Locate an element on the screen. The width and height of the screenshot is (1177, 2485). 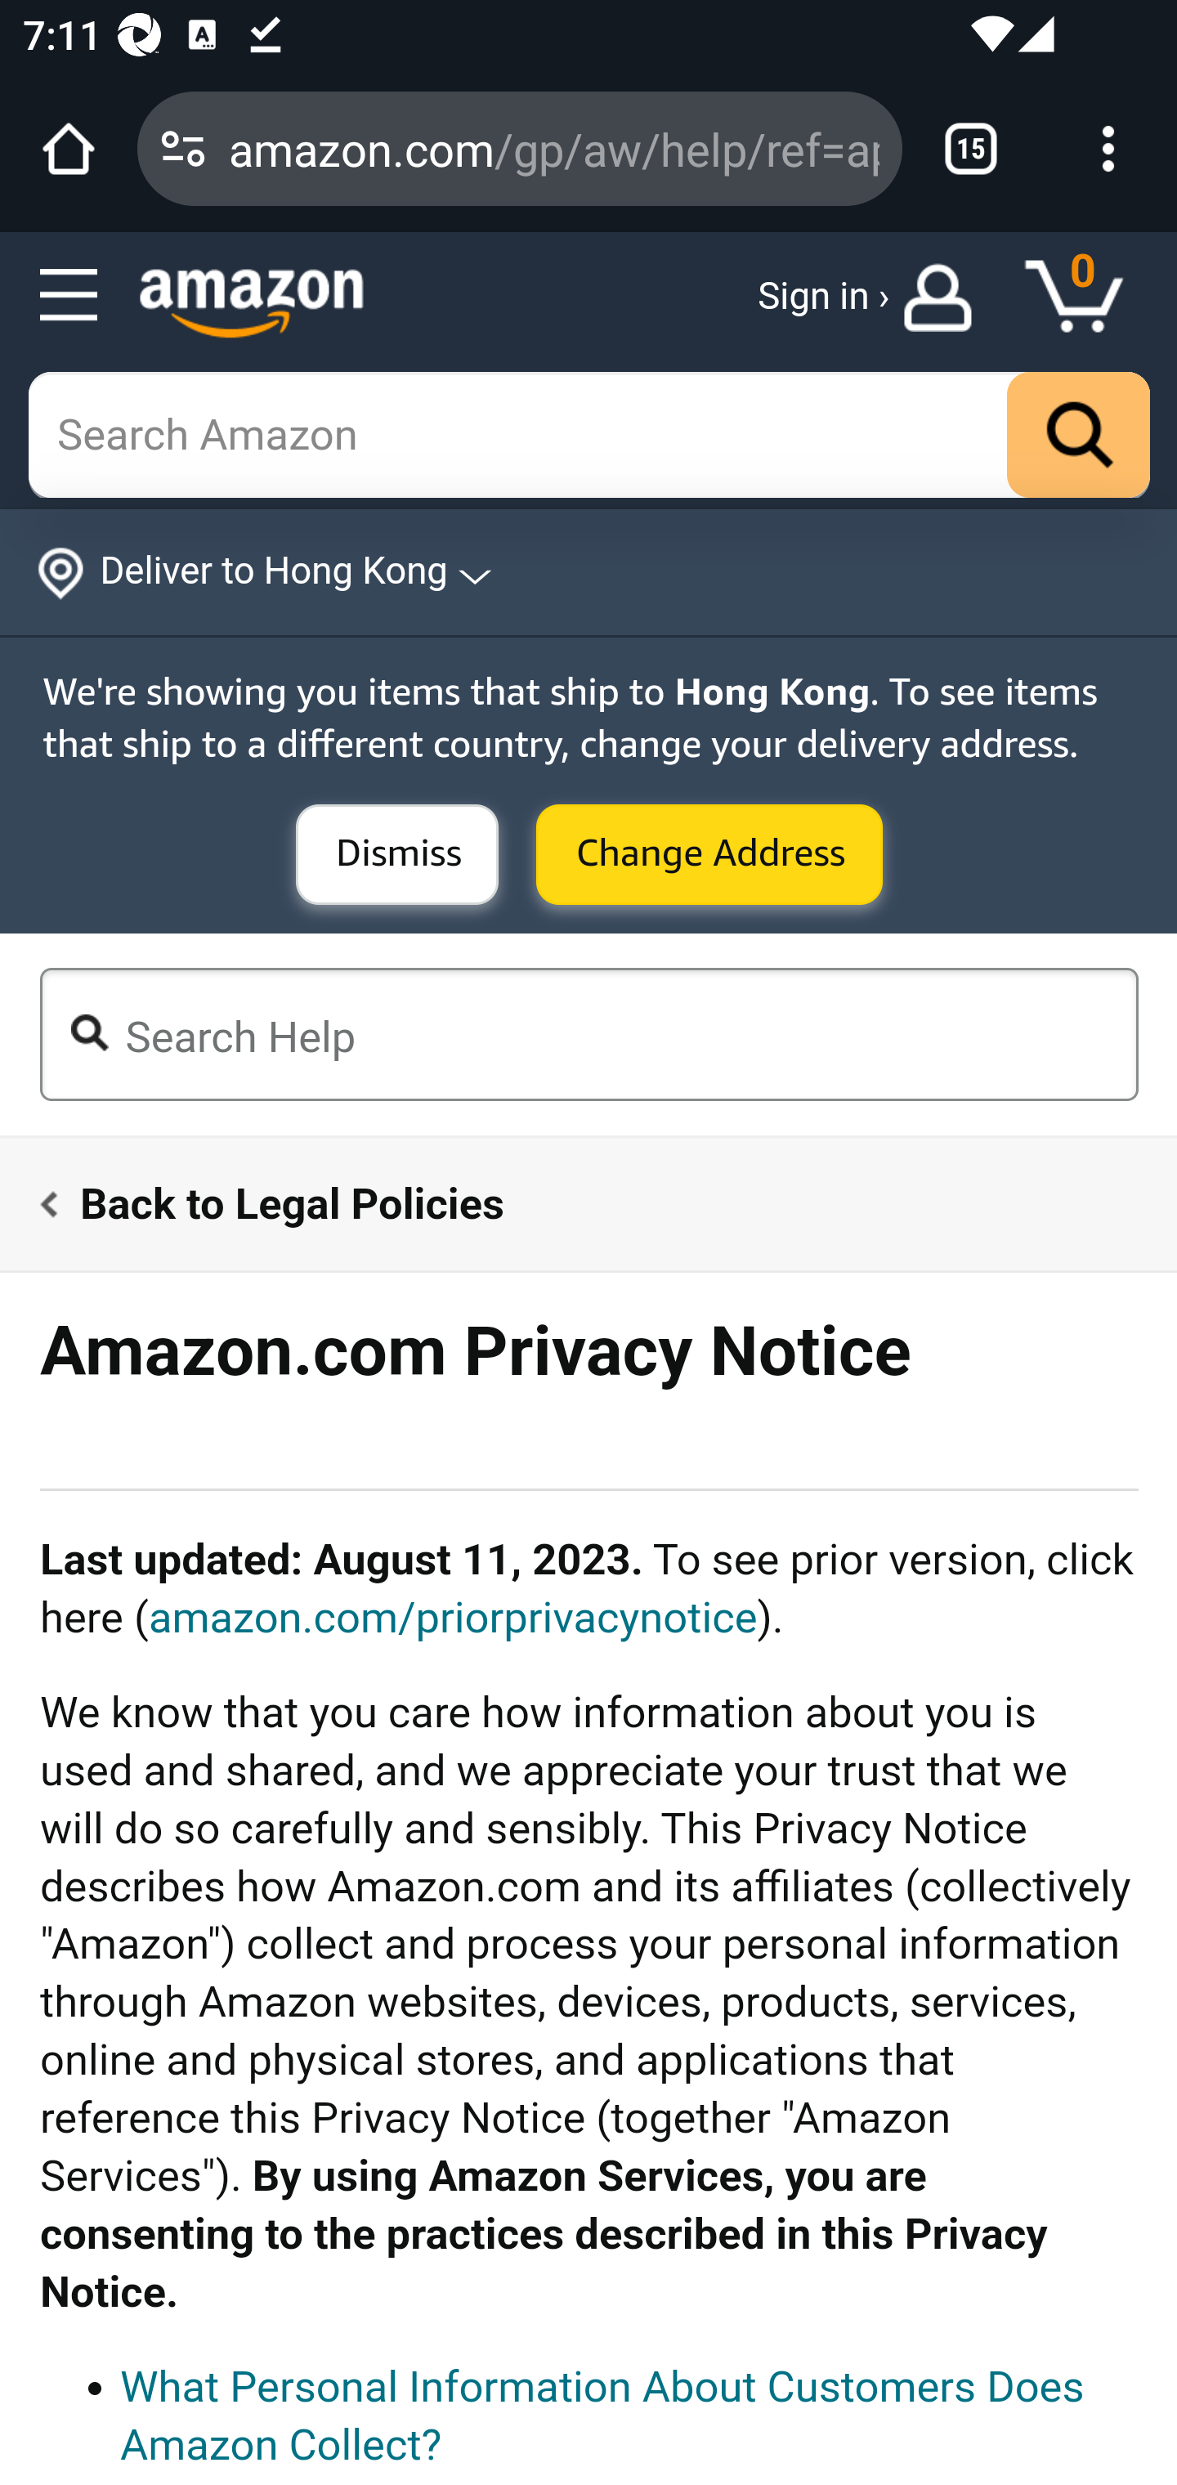
Go is located at coordinates (1079, 437).